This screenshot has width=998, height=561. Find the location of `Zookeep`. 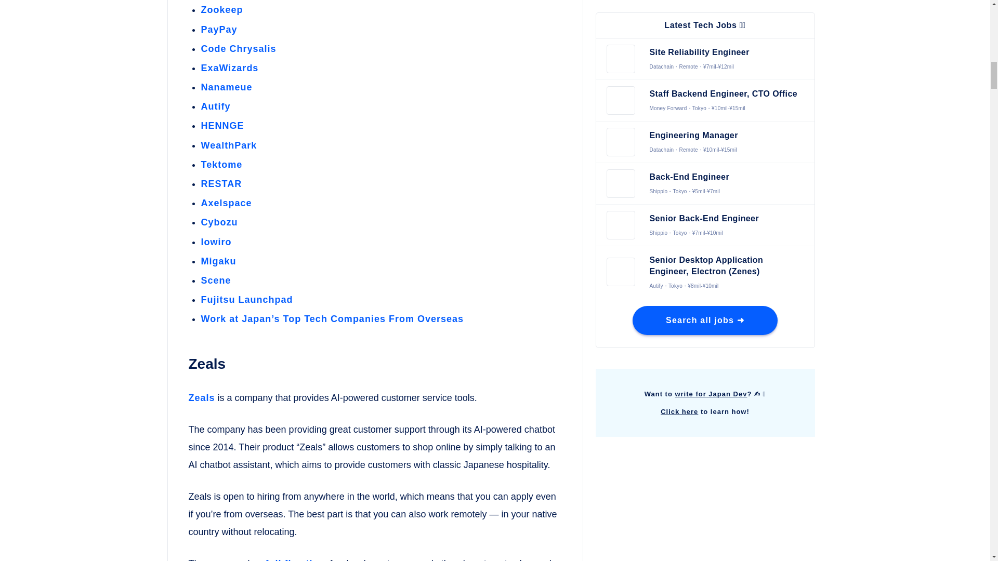

Zookeep is located at coordinates (221, 9).